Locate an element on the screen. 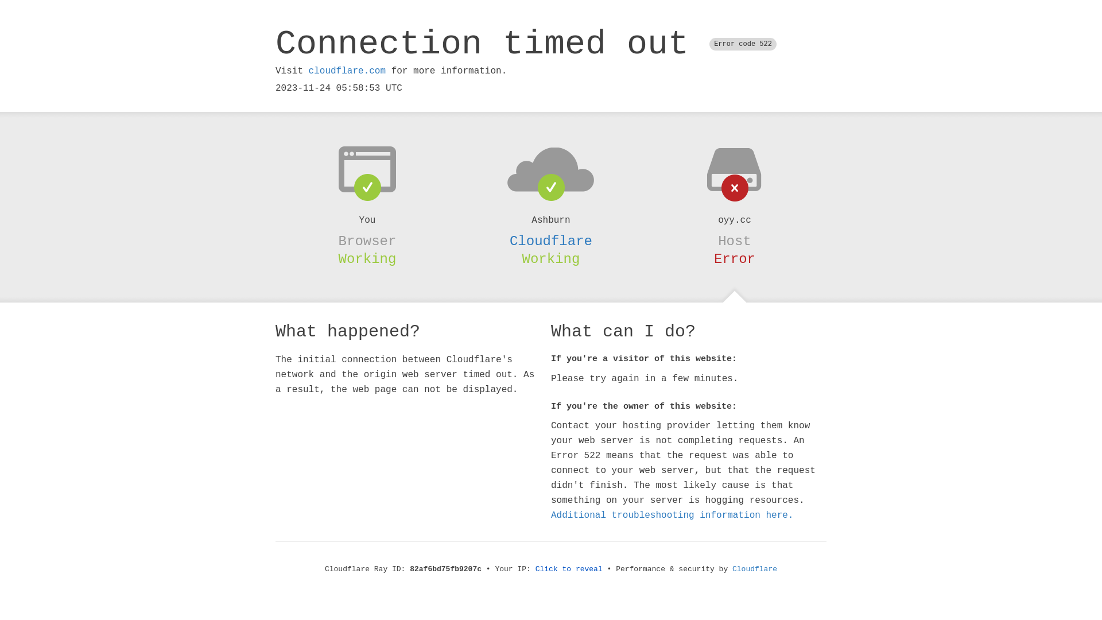 The image size is (1102, 620). Click to reveal is located at coordinates (569, 569).